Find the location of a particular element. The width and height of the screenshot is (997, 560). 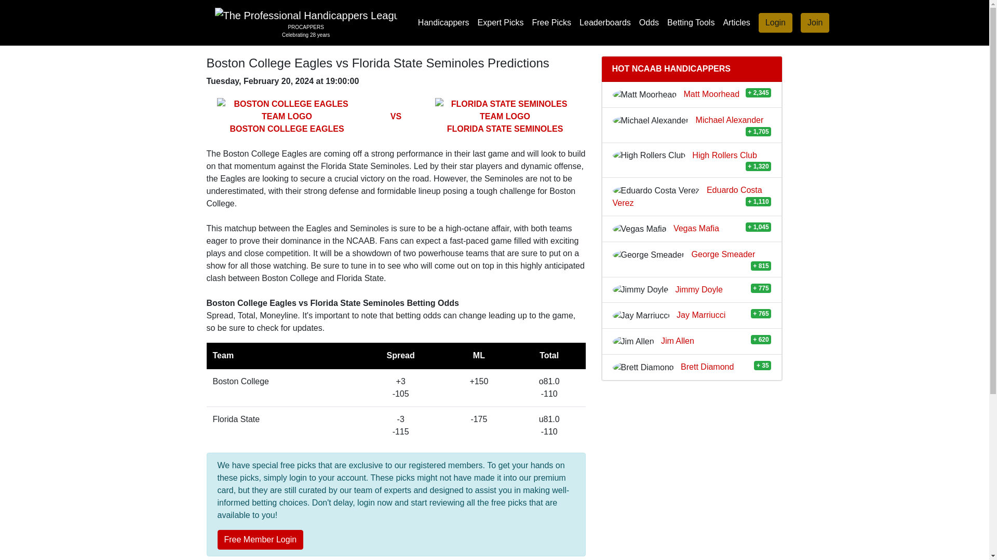

Join is located at coordinates (815, 23).